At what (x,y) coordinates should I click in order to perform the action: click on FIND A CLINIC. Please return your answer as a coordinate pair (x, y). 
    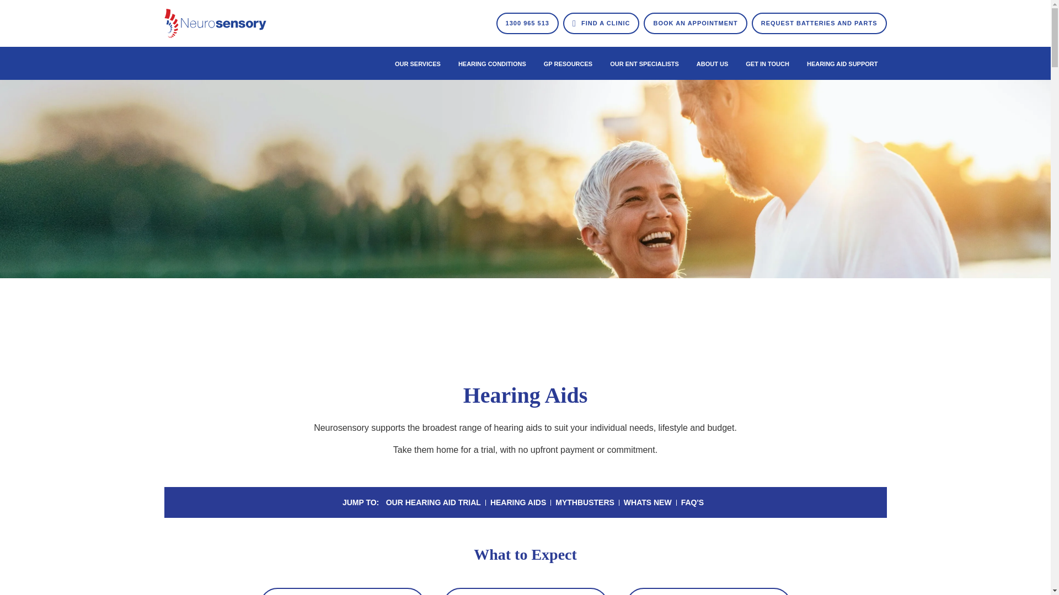
    Looking at the image, I should click on (601, 23).